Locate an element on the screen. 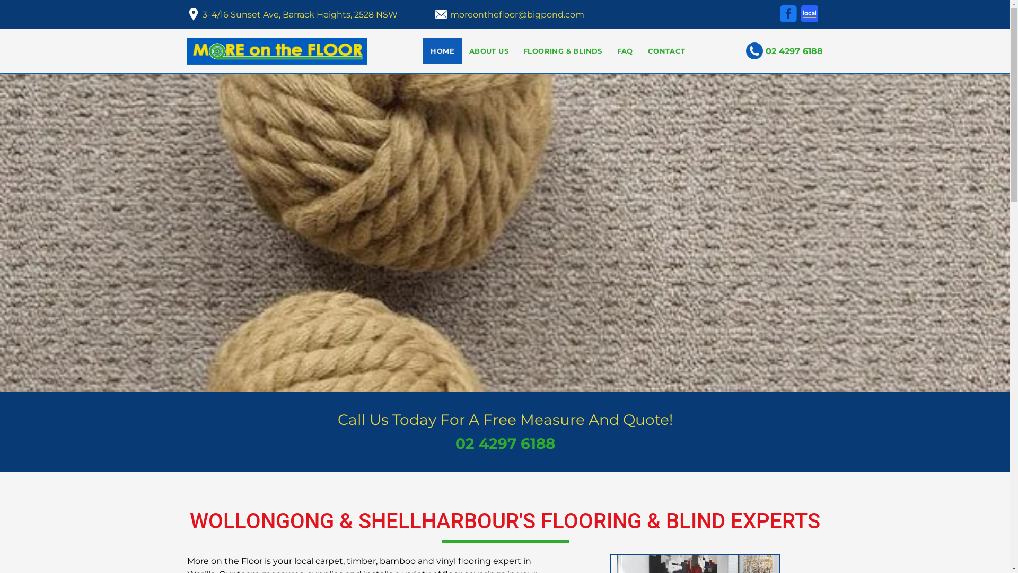 The width and height of the screenshot is (1018, 573). FLOORING & BLINDS is located at coordinates (563, 51).